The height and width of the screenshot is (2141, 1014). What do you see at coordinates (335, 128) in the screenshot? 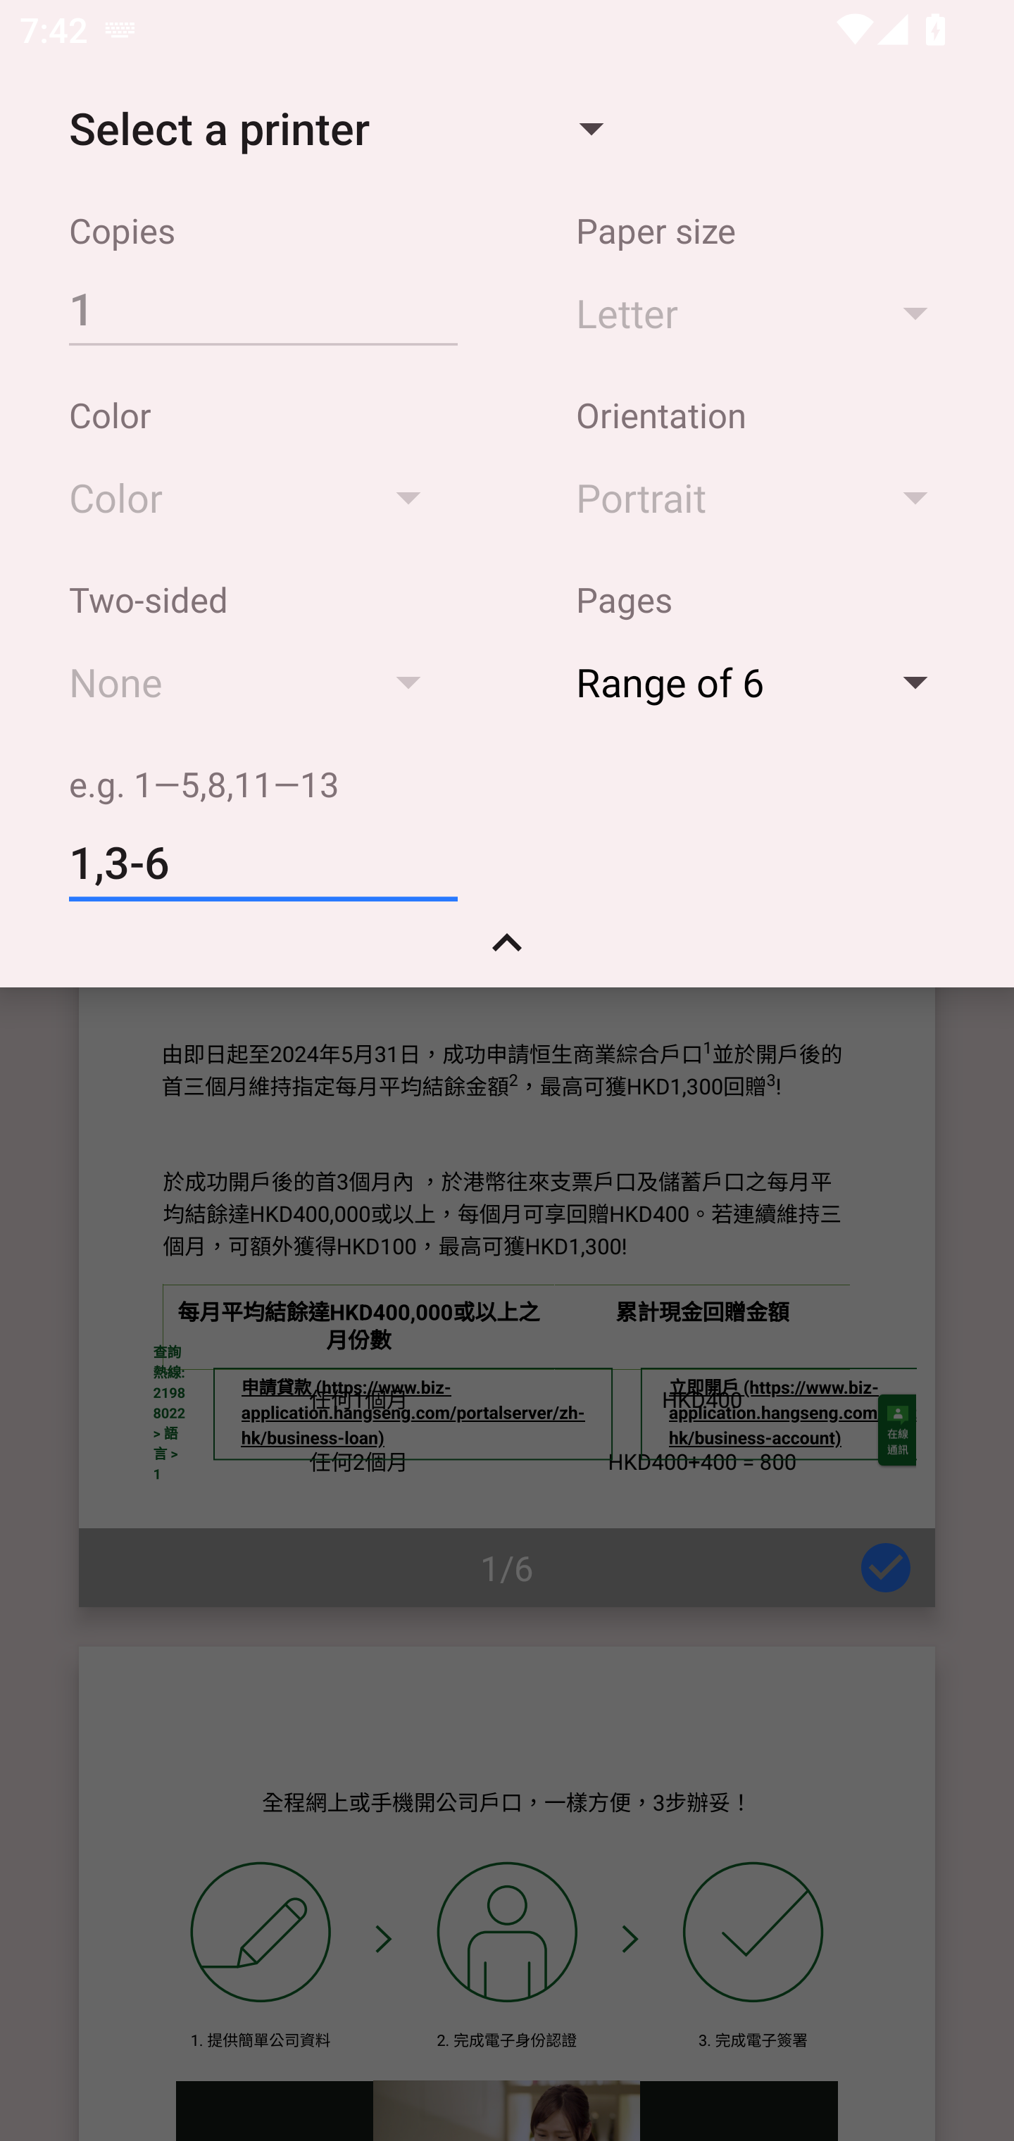
I see `Select a printer` at bounding box center [335, 128].